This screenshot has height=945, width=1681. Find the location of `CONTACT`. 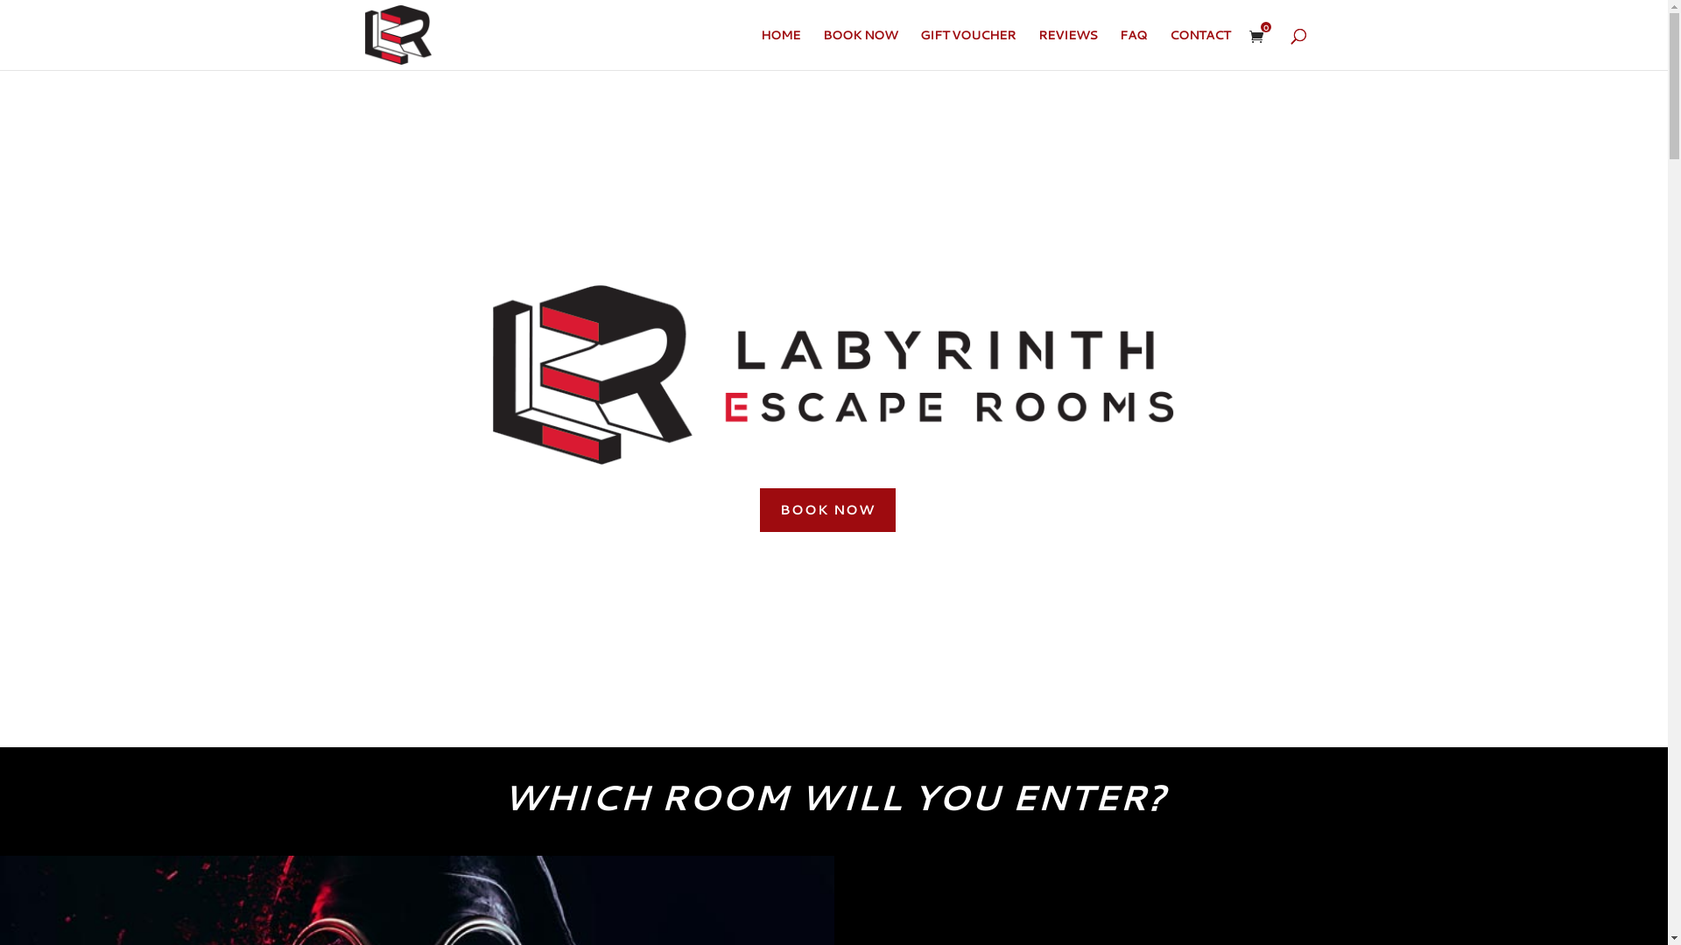

CONTACT is located at coordinates (1199, 49).